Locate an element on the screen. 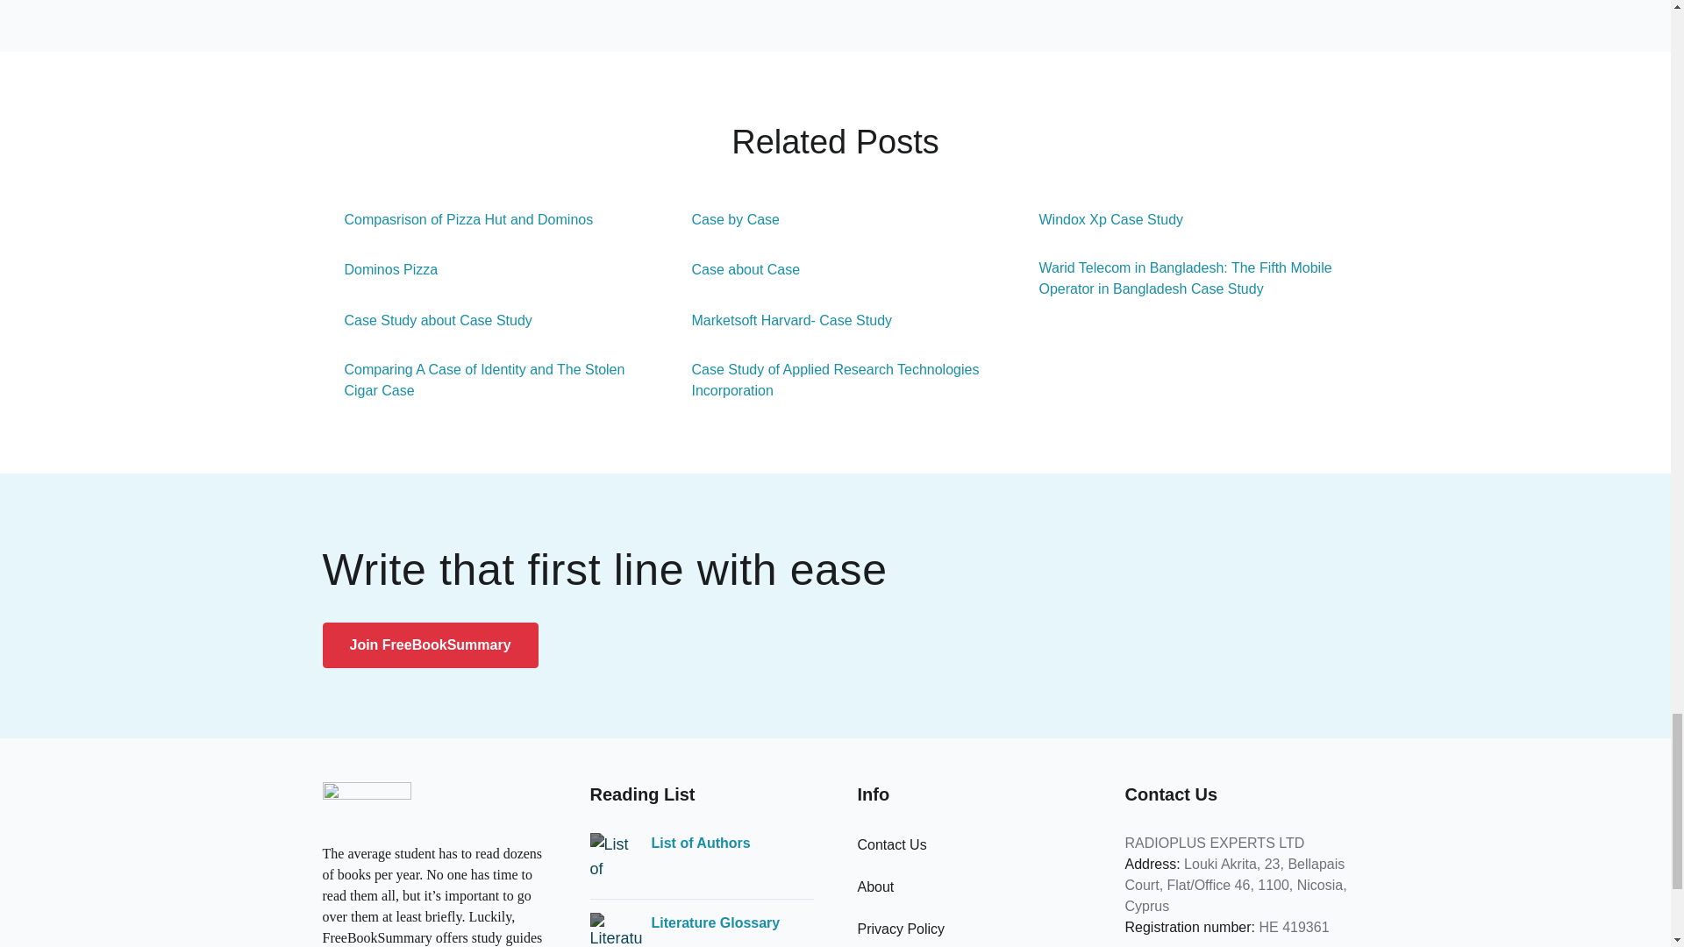 This screenshot has width=1684, height=947. Windox Xp Case Study is located at coordinates (1100, 219).